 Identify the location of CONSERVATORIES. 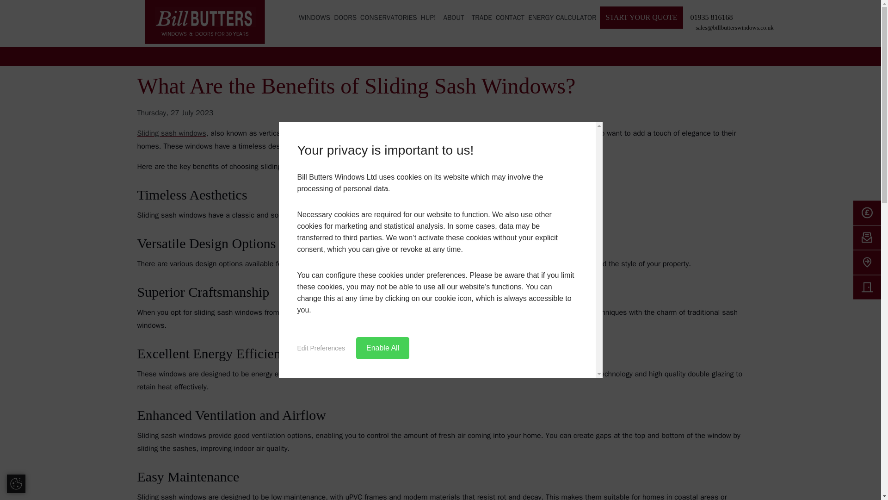
(388, 21).